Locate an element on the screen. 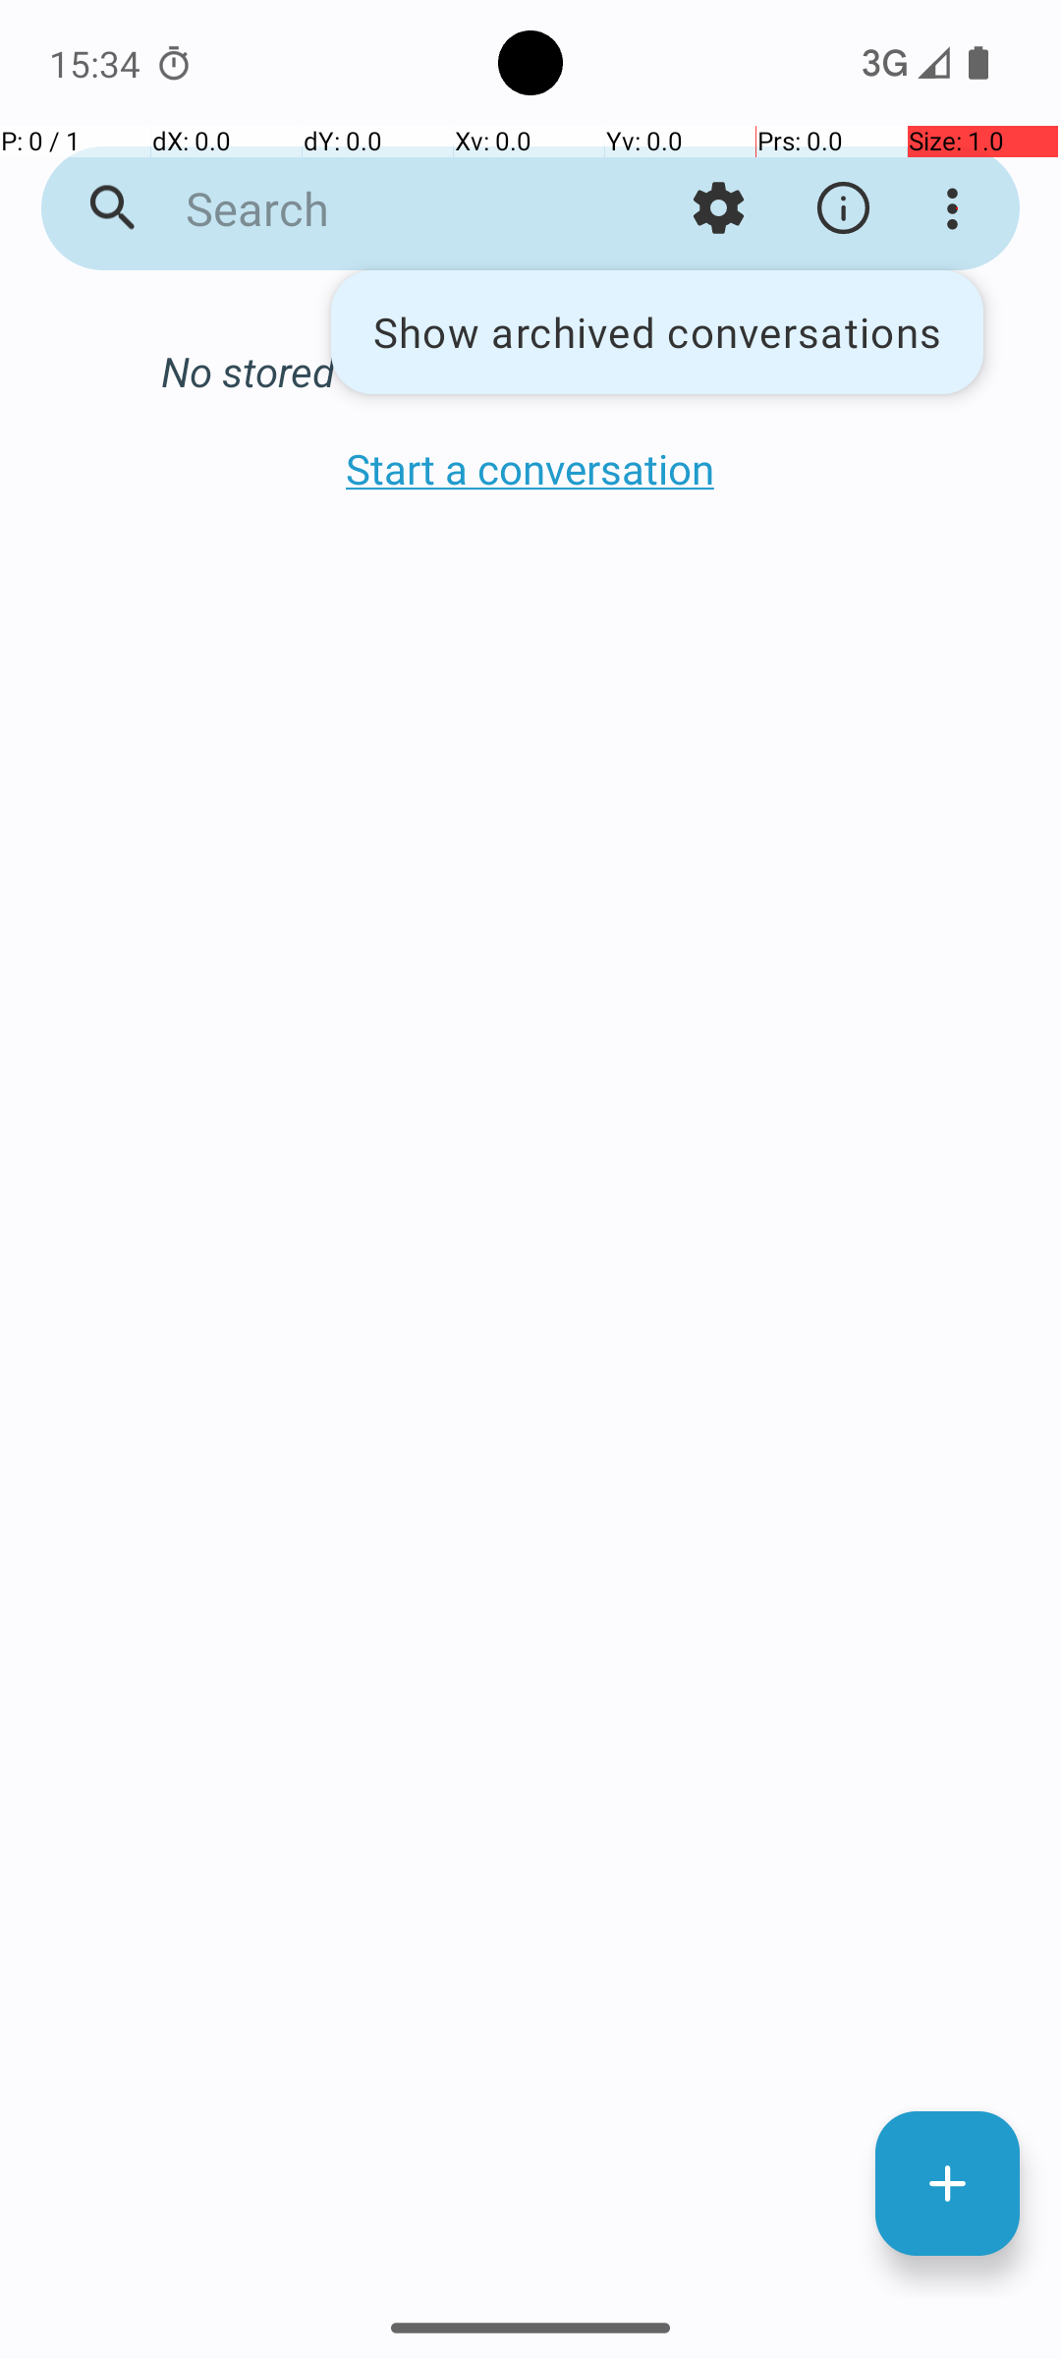  Show archived conversations is located at coordinates (657, 332).